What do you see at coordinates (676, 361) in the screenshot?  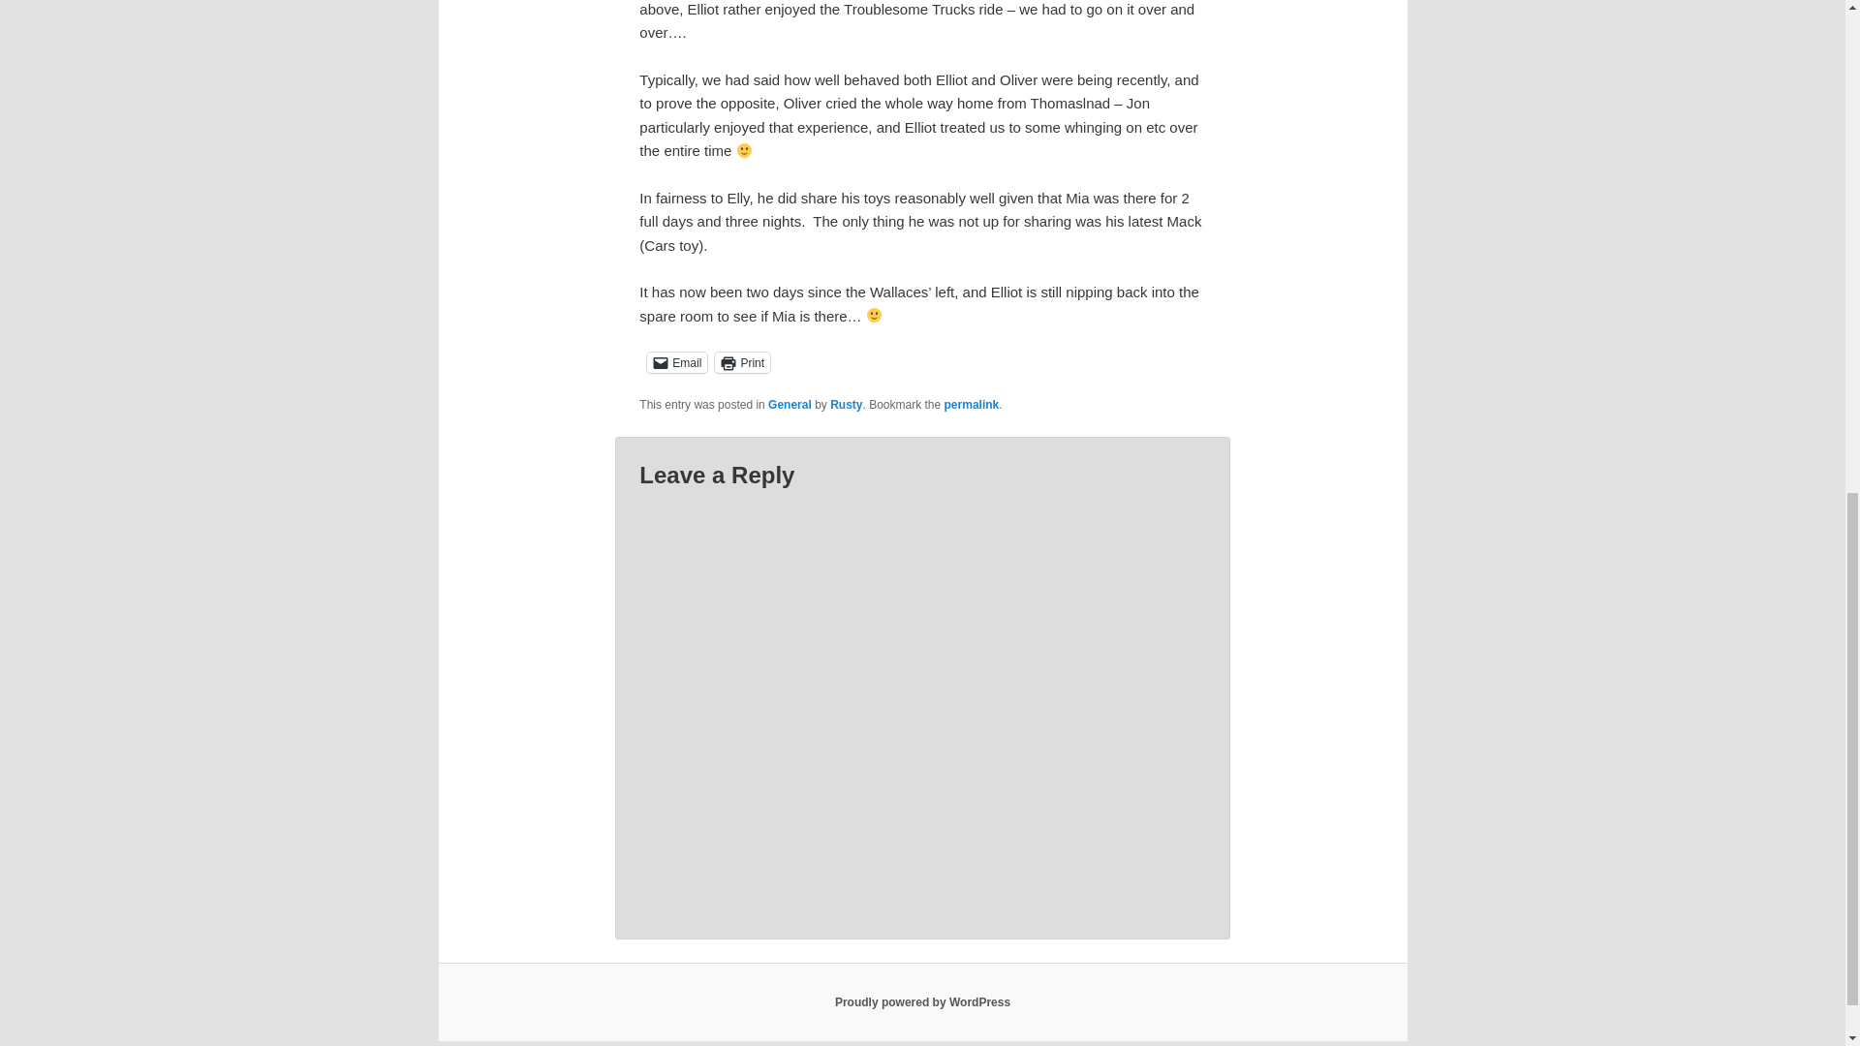 I see `Email` at bounding box center [676, 361].